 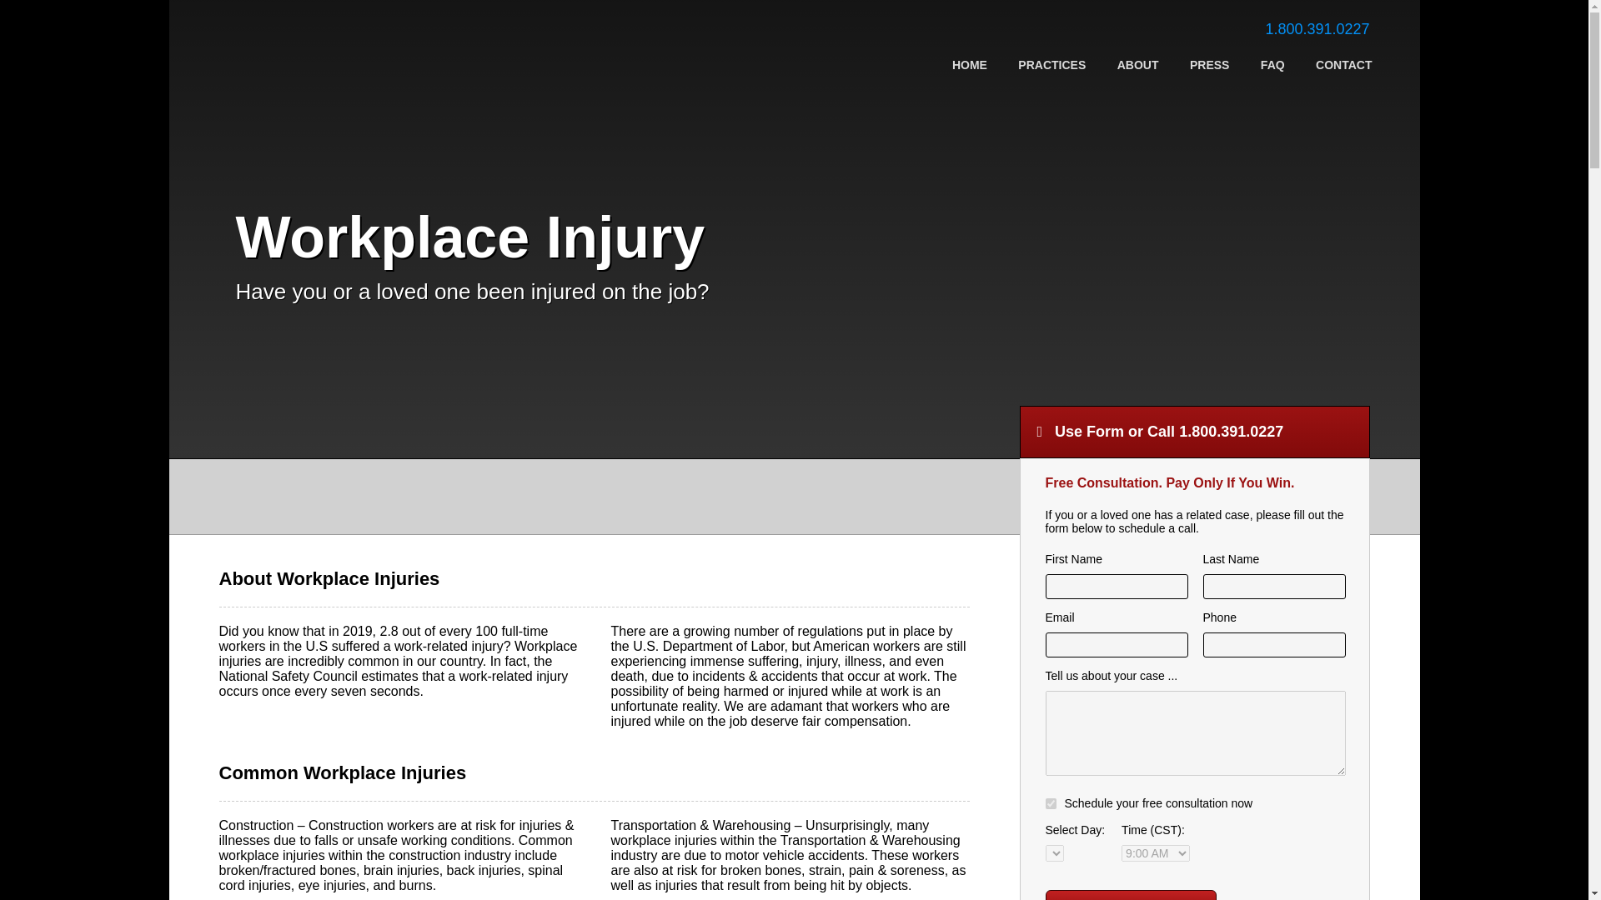 I want to click on 1.800.391.0227, so click(x=1316, y=28).